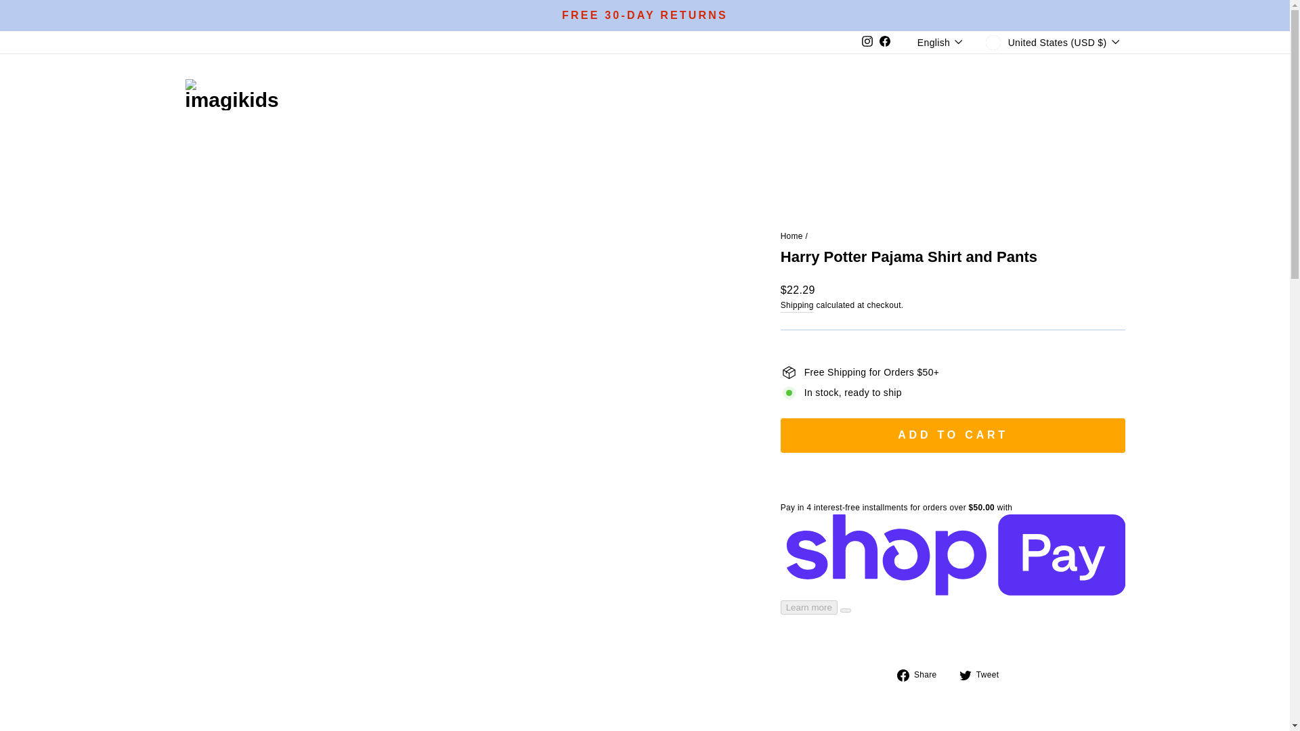  Describe the element at coordinates (792, 236) in the screenshot. I see `Back to the frontpage` at that location.